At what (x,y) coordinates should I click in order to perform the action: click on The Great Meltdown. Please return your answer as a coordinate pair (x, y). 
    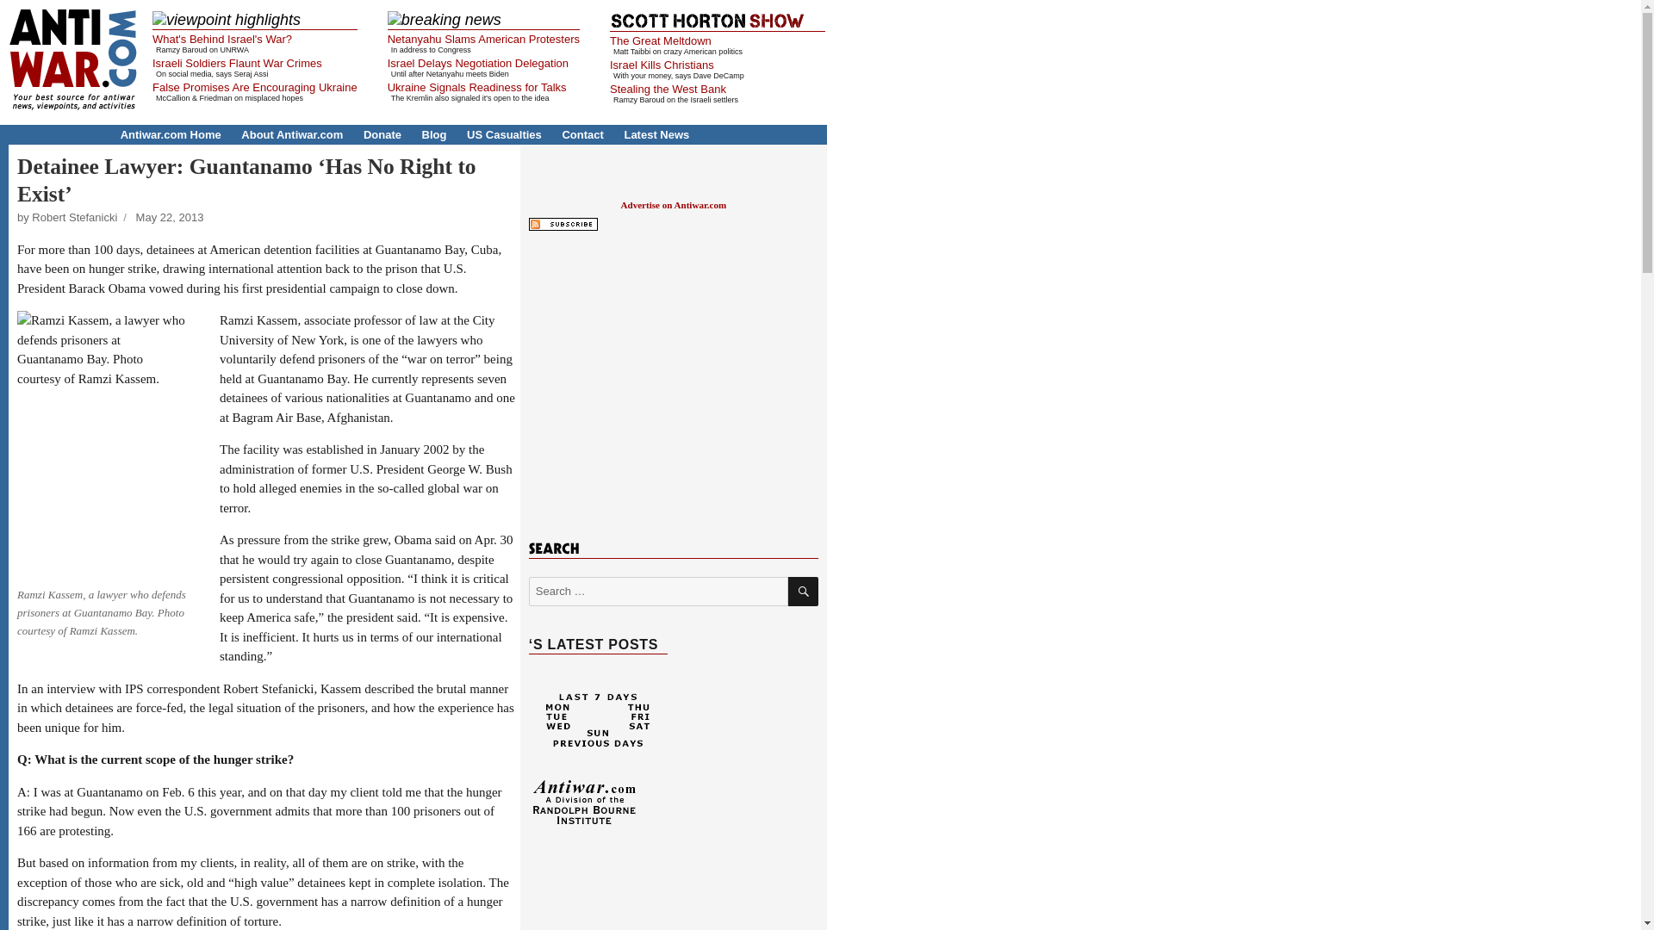
    Looking at the image, I should click on (660, 40).